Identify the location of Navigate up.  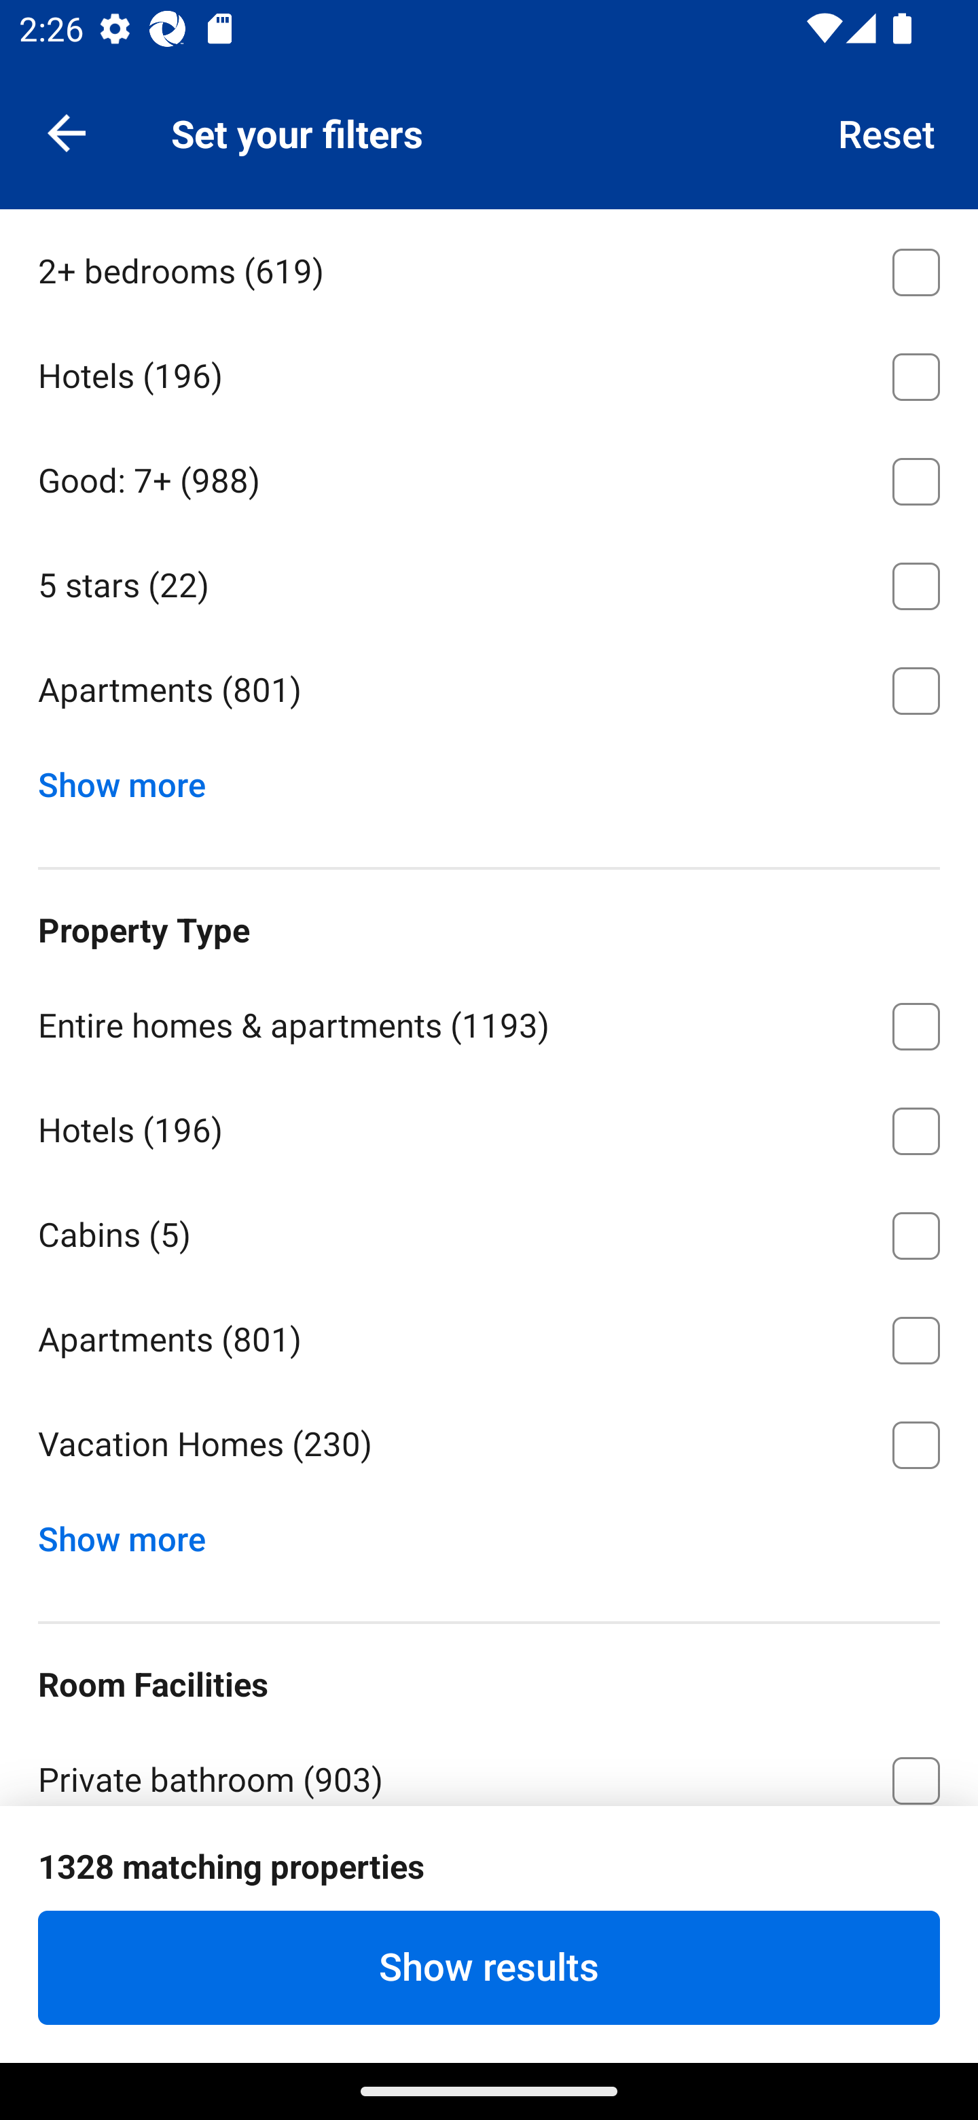
(67, 132).